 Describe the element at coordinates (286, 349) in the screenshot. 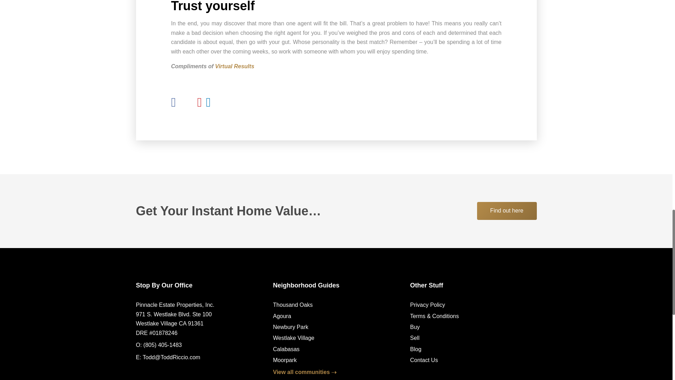

I see `Calabasas` at that location.